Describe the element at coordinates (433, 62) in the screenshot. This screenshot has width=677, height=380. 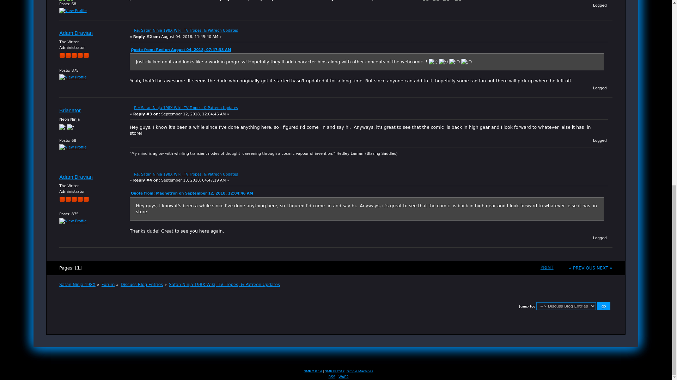
I see `Wink` at that location.